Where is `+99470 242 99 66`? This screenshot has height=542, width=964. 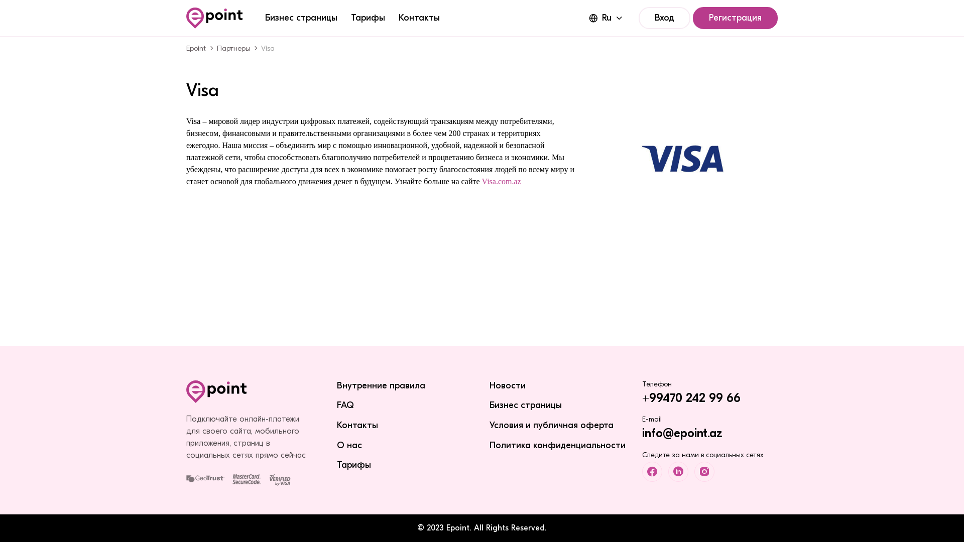 +99470 242 99 66 is located at coordinates (691, 398).